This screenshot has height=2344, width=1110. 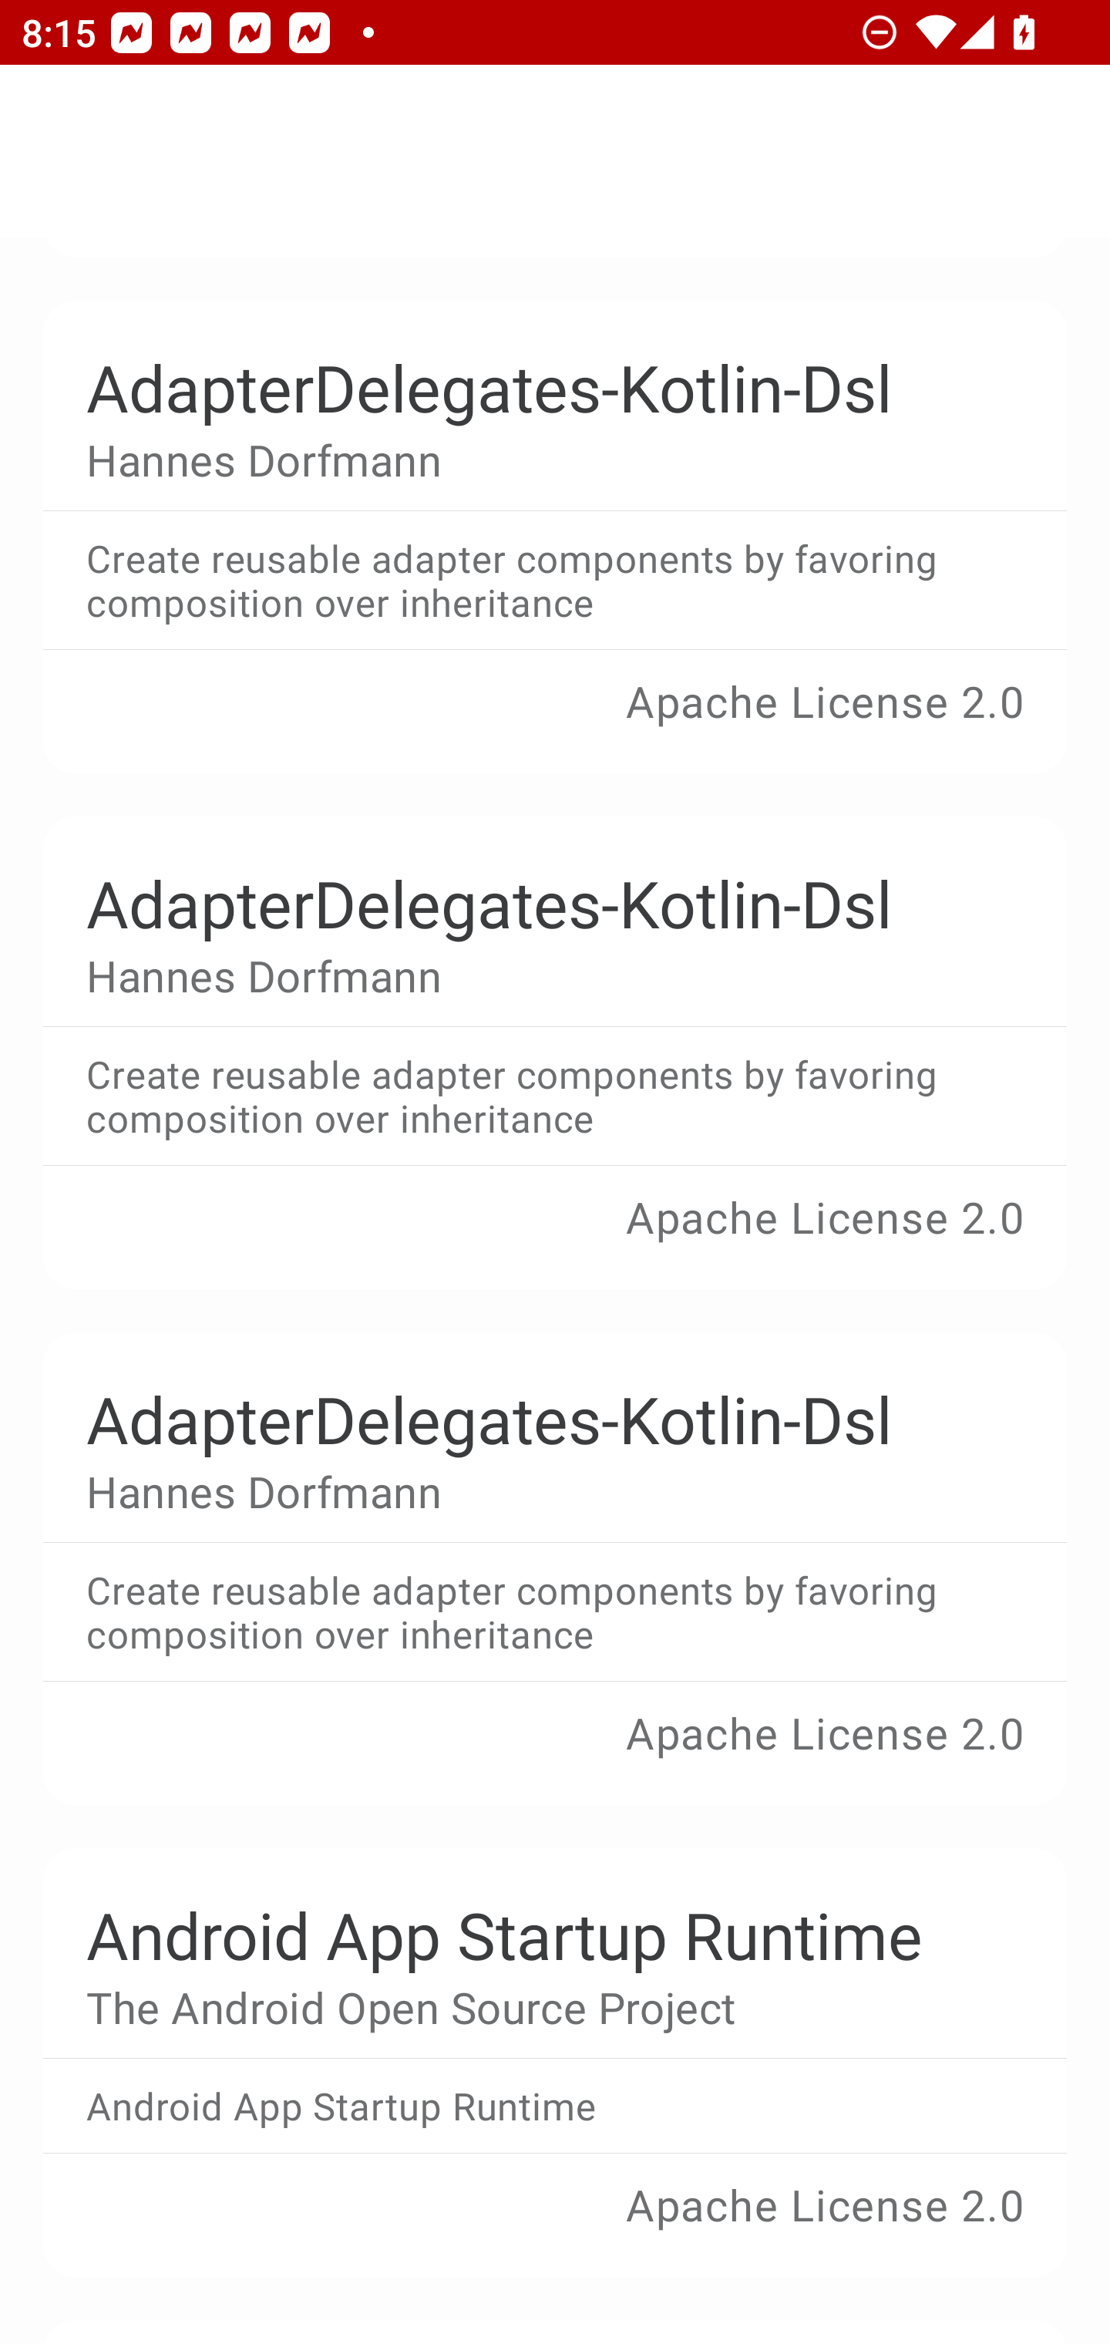 What do you see at coordinates (533, 1491) in the screenshot?
I see `Hannes Dorfmann` at bounding box center [533, 1491].